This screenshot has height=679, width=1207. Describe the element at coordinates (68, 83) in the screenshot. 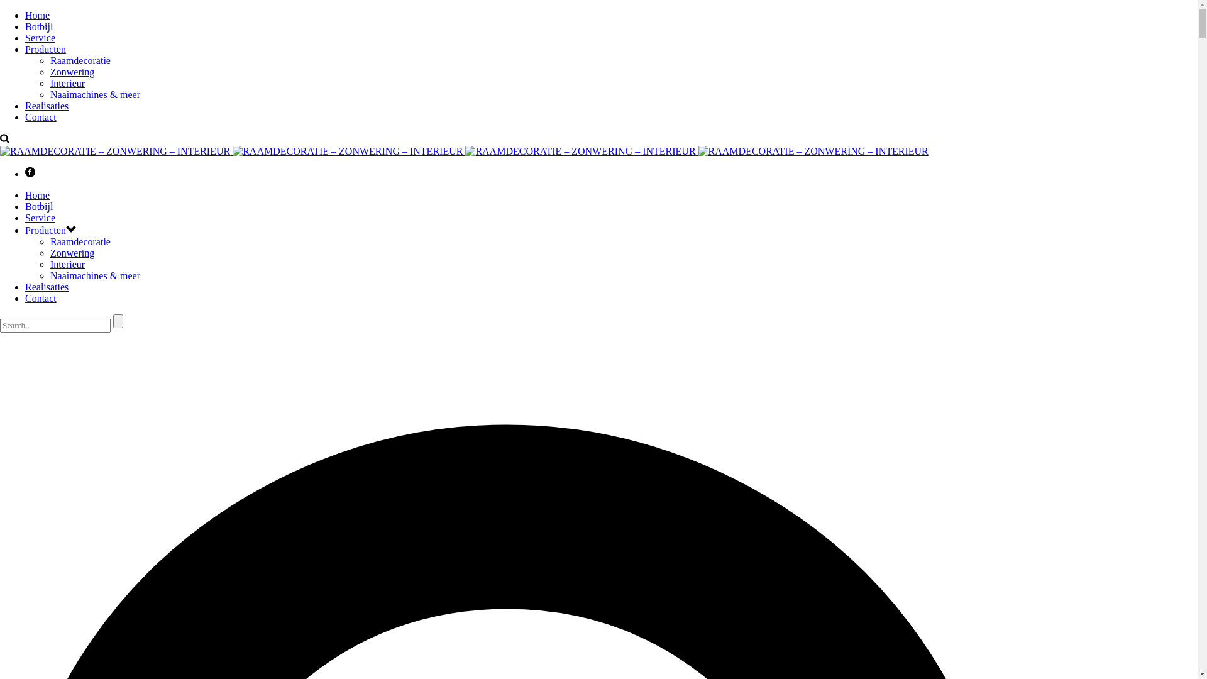

I see `Interieur` at that location.